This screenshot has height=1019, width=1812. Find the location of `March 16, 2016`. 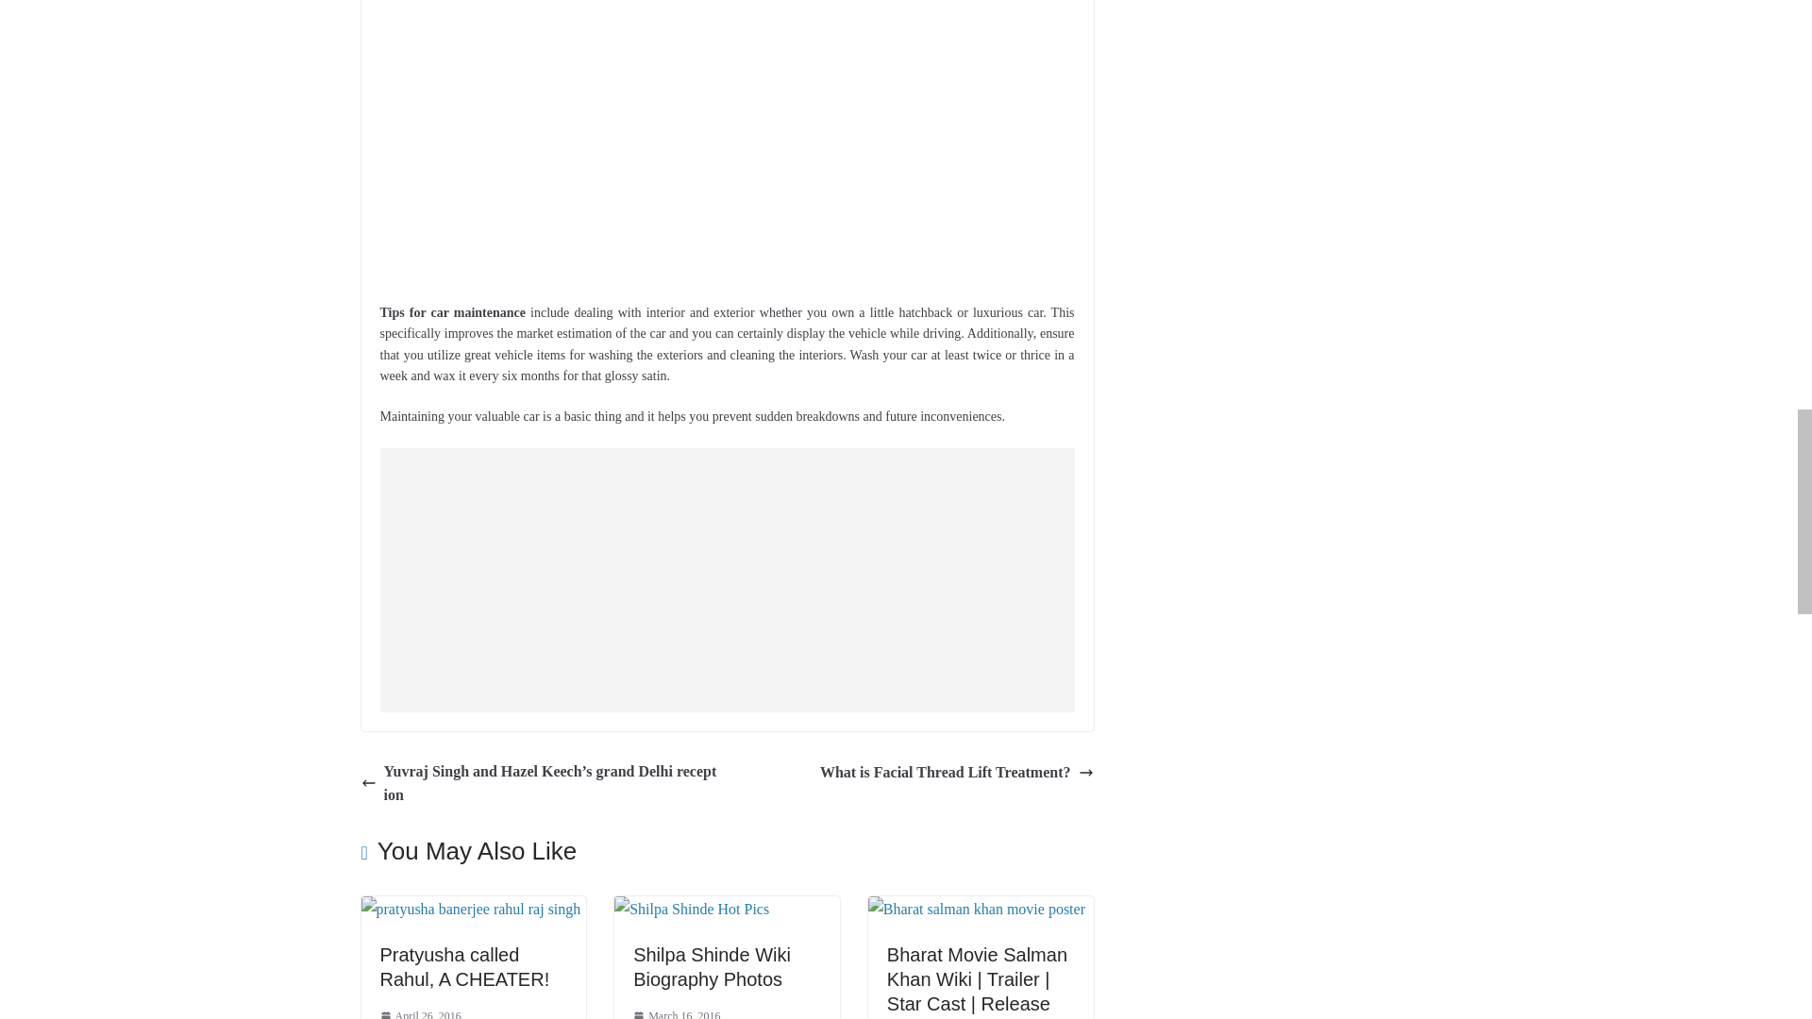

March 16, 2016 is located at coordinates (676, 1013).